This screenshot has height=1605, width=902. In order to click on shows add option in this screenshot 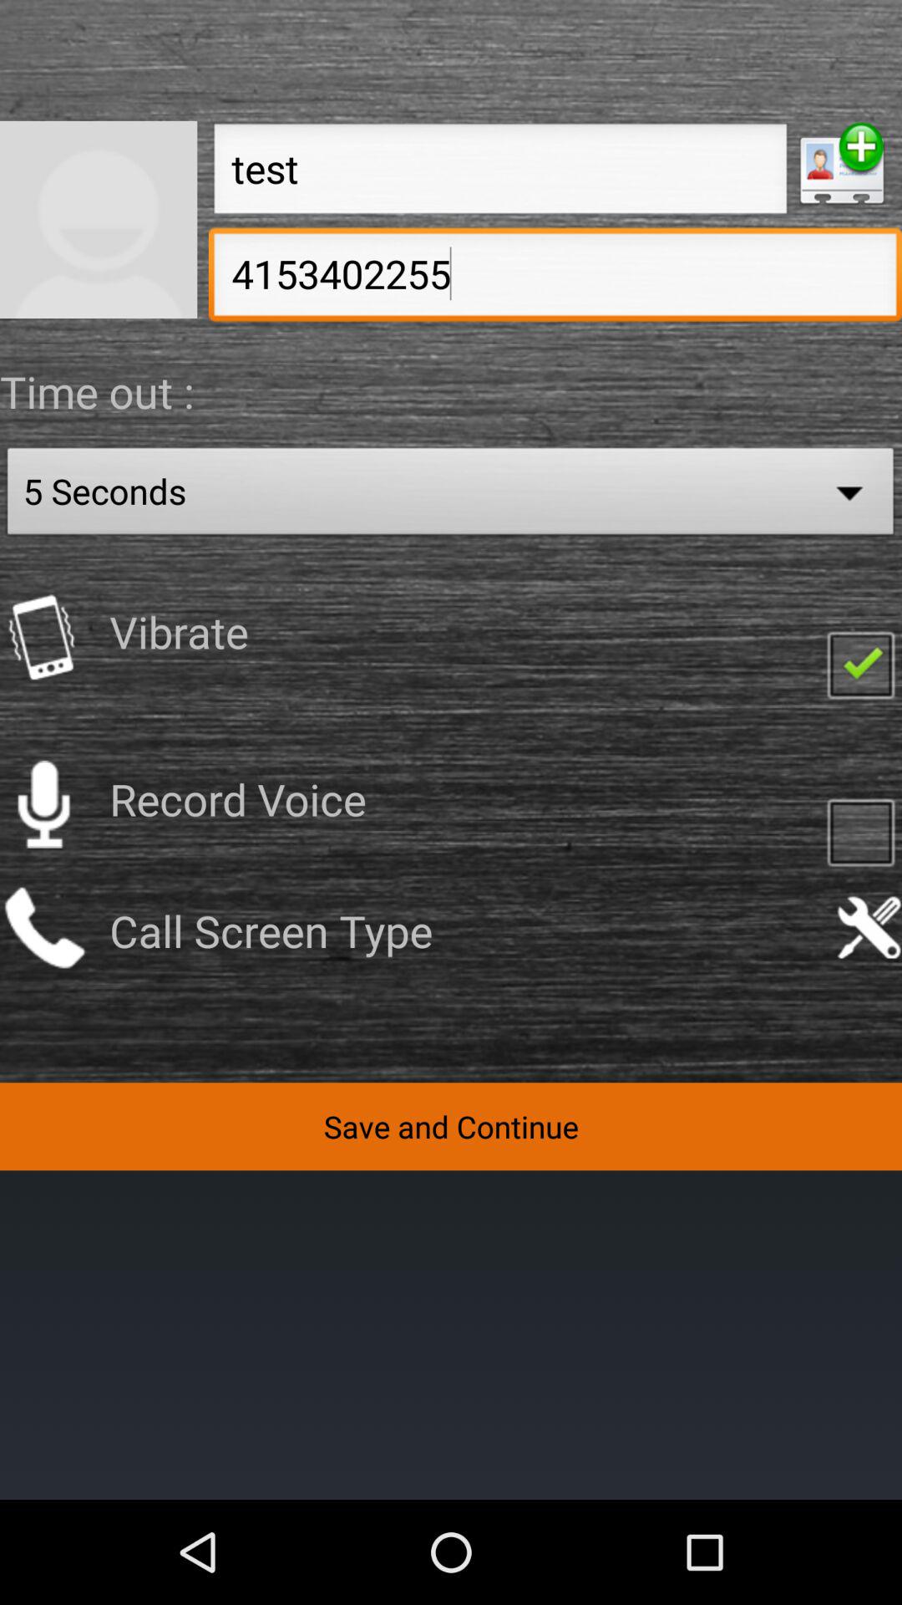, I will do `click(842, 164)`.